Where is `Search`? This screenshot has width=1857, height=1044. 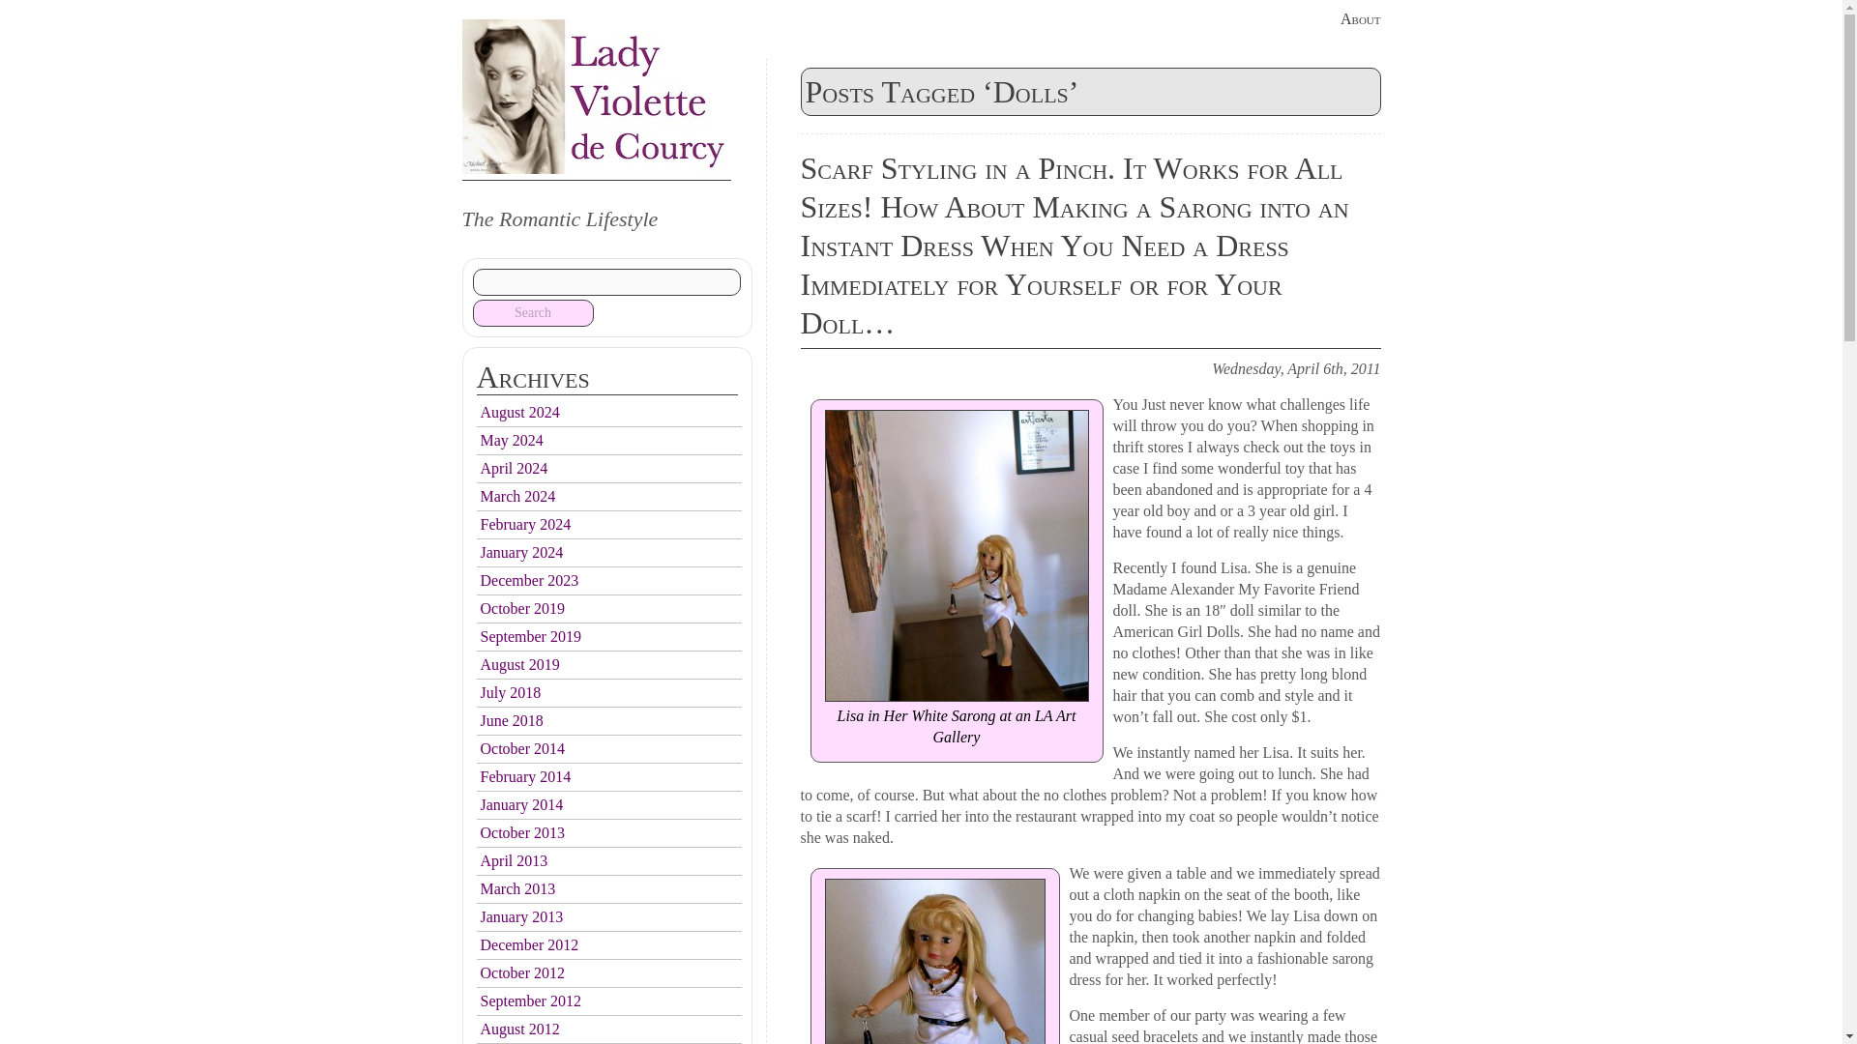 Search is located at coordinates (532, 313).